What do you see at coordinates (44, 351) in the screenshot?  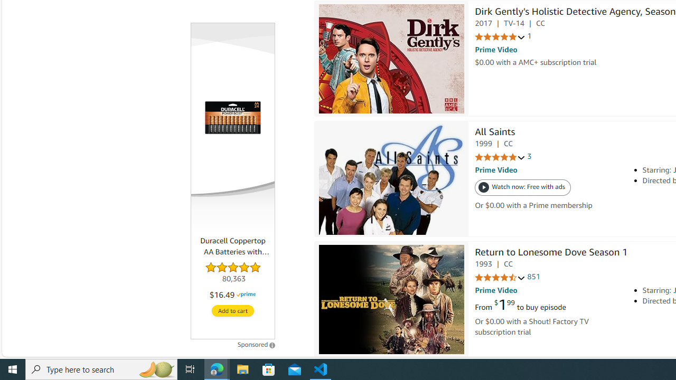 I see `Go back to filtering menu` at bounding box center [44, 351].